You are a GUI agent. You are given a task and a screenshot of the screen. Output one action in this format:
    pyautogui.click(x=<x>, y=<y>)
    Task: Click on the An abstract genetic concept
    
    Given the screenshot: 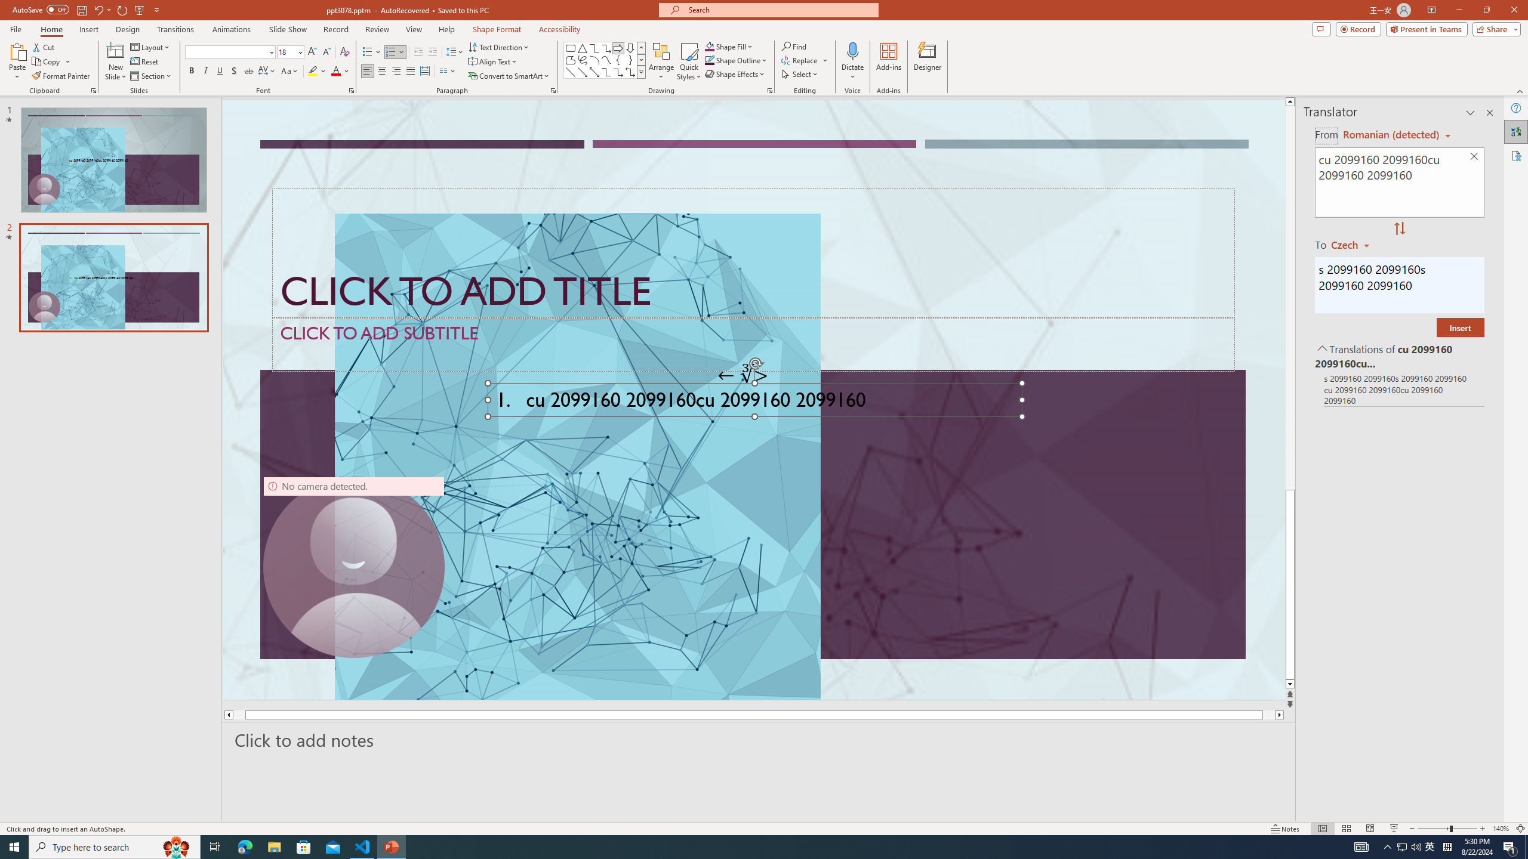 What is the action you would take?
    pyautogui.click(x=753, y=400)
    